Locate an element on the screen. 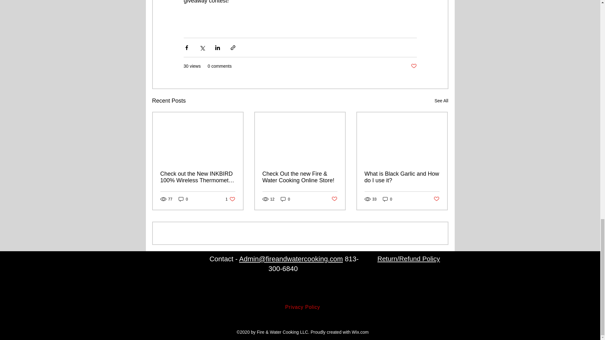 The height and width of the screenshot is (340, 605). 0 is located at coordinates (183, 199).